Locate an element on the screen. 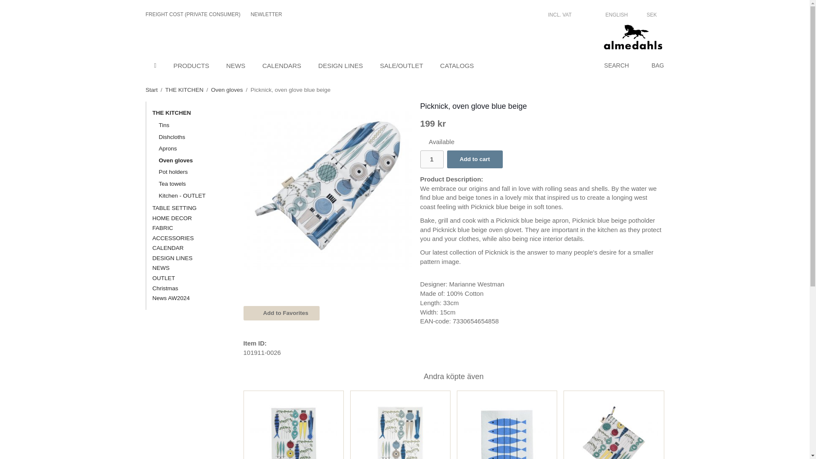 This screenshot has width=816, height=459. Tea towels is located at coordinates (192, 184).